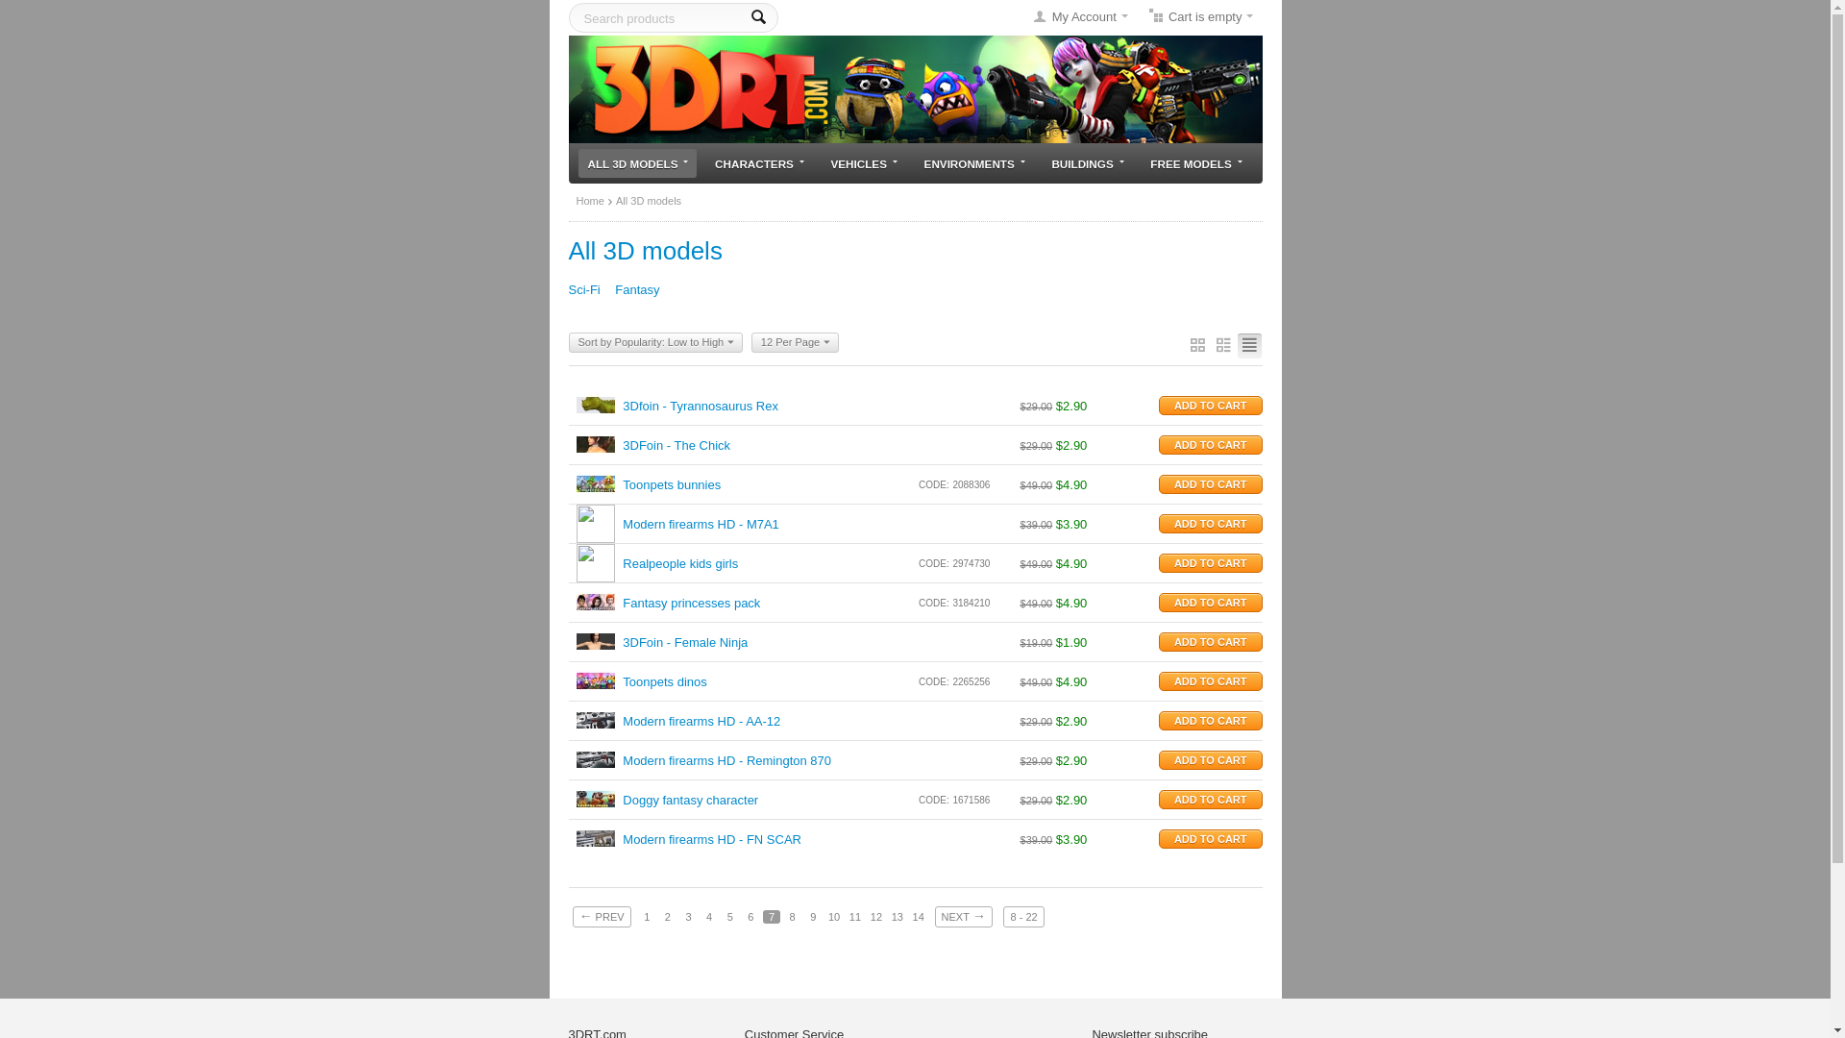  Describe the element at coordinates (1211, 563) in the screenshot. I see `Add to Cart` at that location.